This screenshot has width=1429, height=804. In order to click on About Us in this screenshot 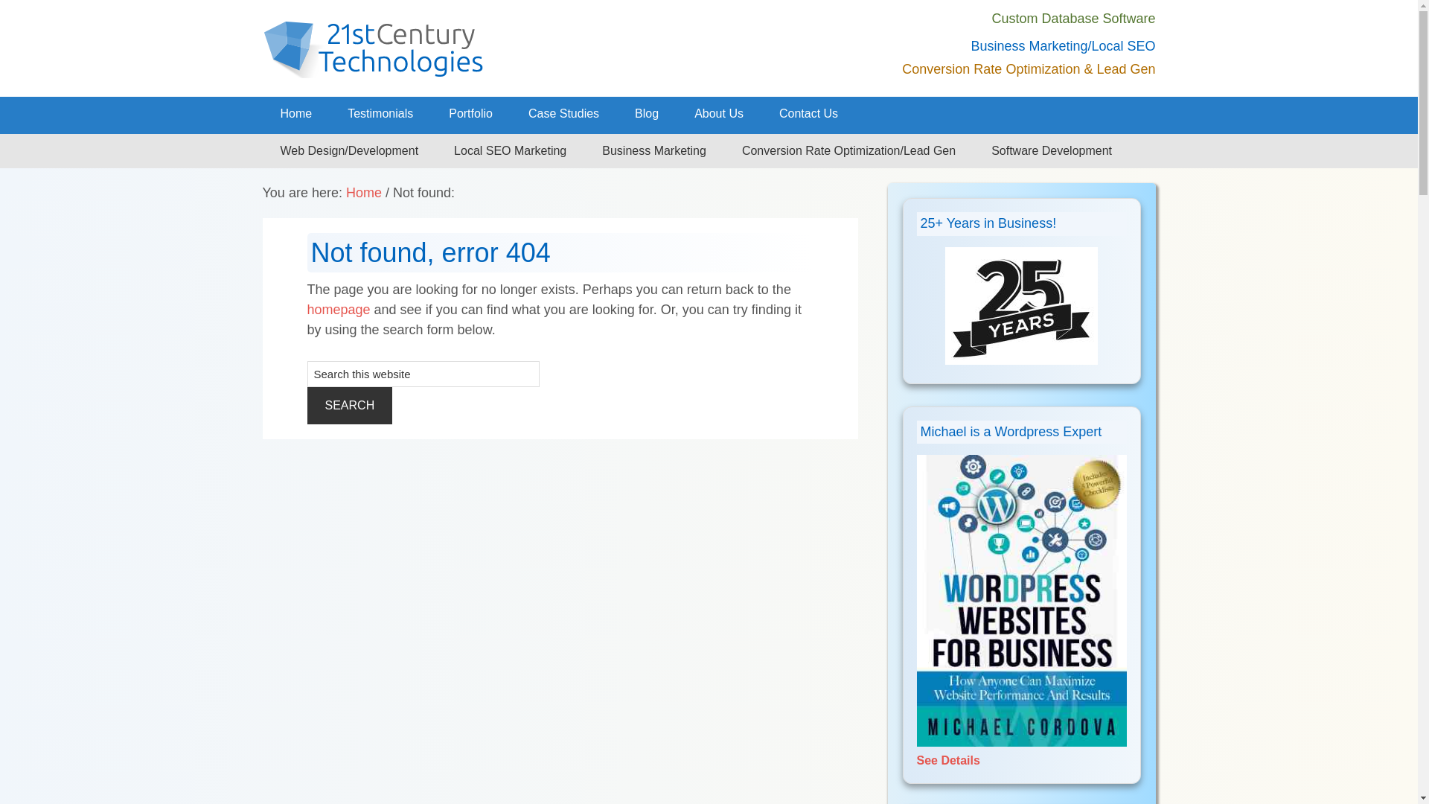, I will do `click(719, 114)`.